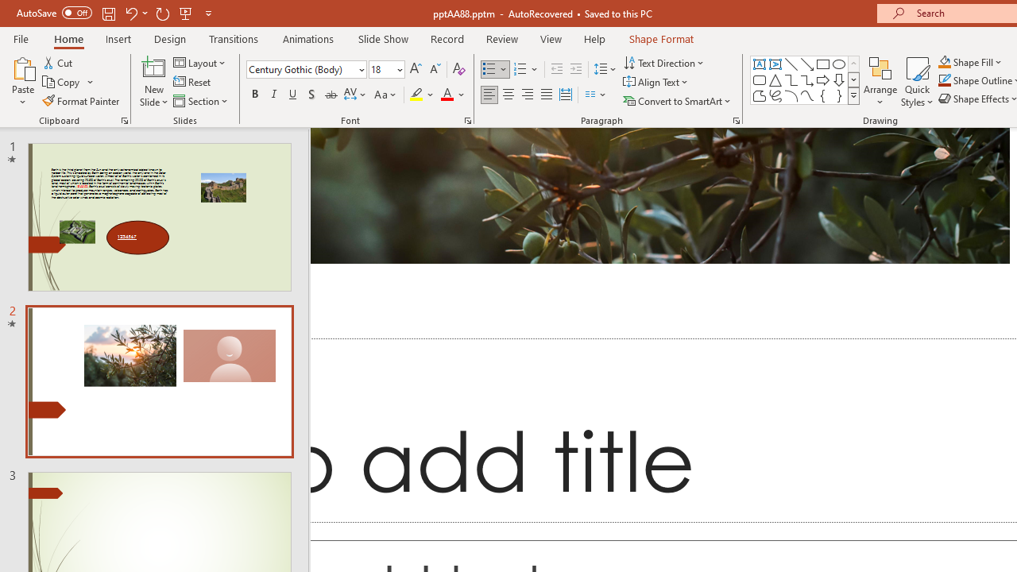 This screenshot has width=1017, height=572. Describe the element at coordinates (678, 100) in the screenshot. I see `Convert to SmartArt` at that location.